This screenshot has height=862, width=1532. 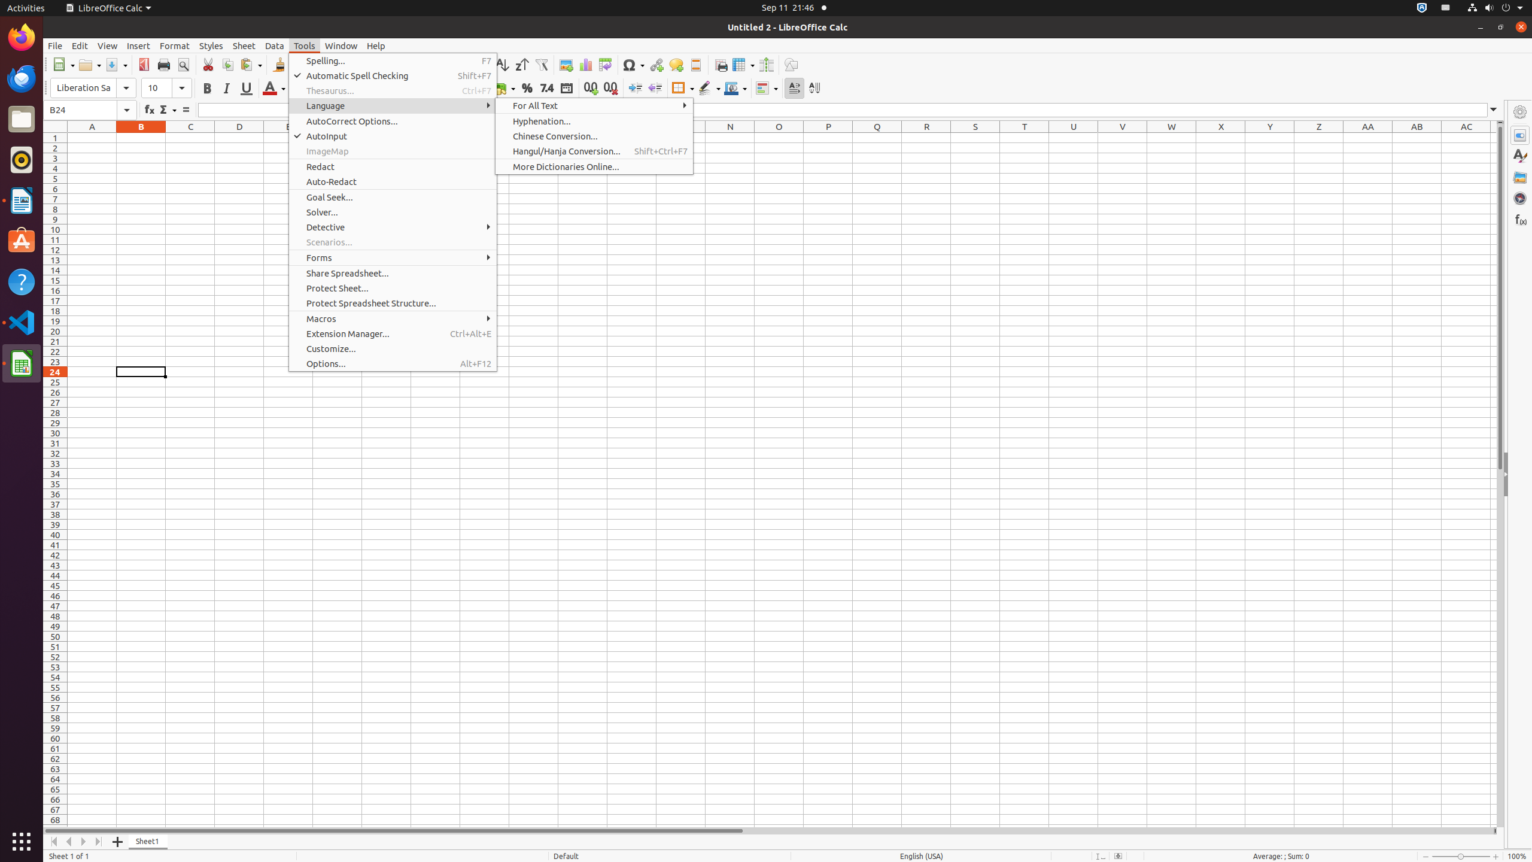 What do you see at coordinates (92, 138) in the screenshot?
I see `A1` at bounding box center [92, 138].